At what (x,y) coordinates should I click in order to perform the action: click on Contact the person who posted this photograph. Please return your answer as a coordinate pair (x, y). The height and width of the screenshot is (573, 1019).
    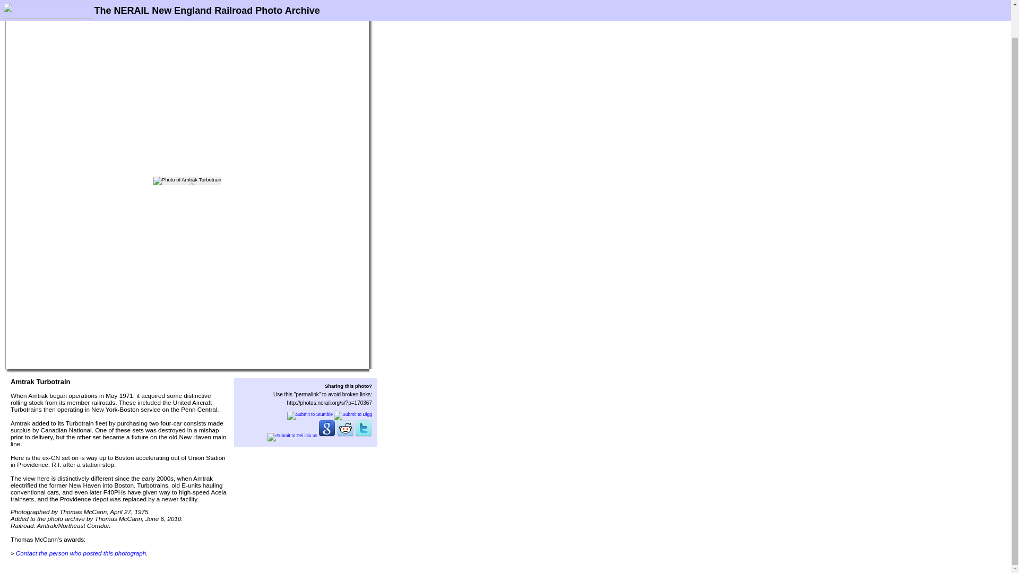
    Looking at the image, I should click on (81, 553).